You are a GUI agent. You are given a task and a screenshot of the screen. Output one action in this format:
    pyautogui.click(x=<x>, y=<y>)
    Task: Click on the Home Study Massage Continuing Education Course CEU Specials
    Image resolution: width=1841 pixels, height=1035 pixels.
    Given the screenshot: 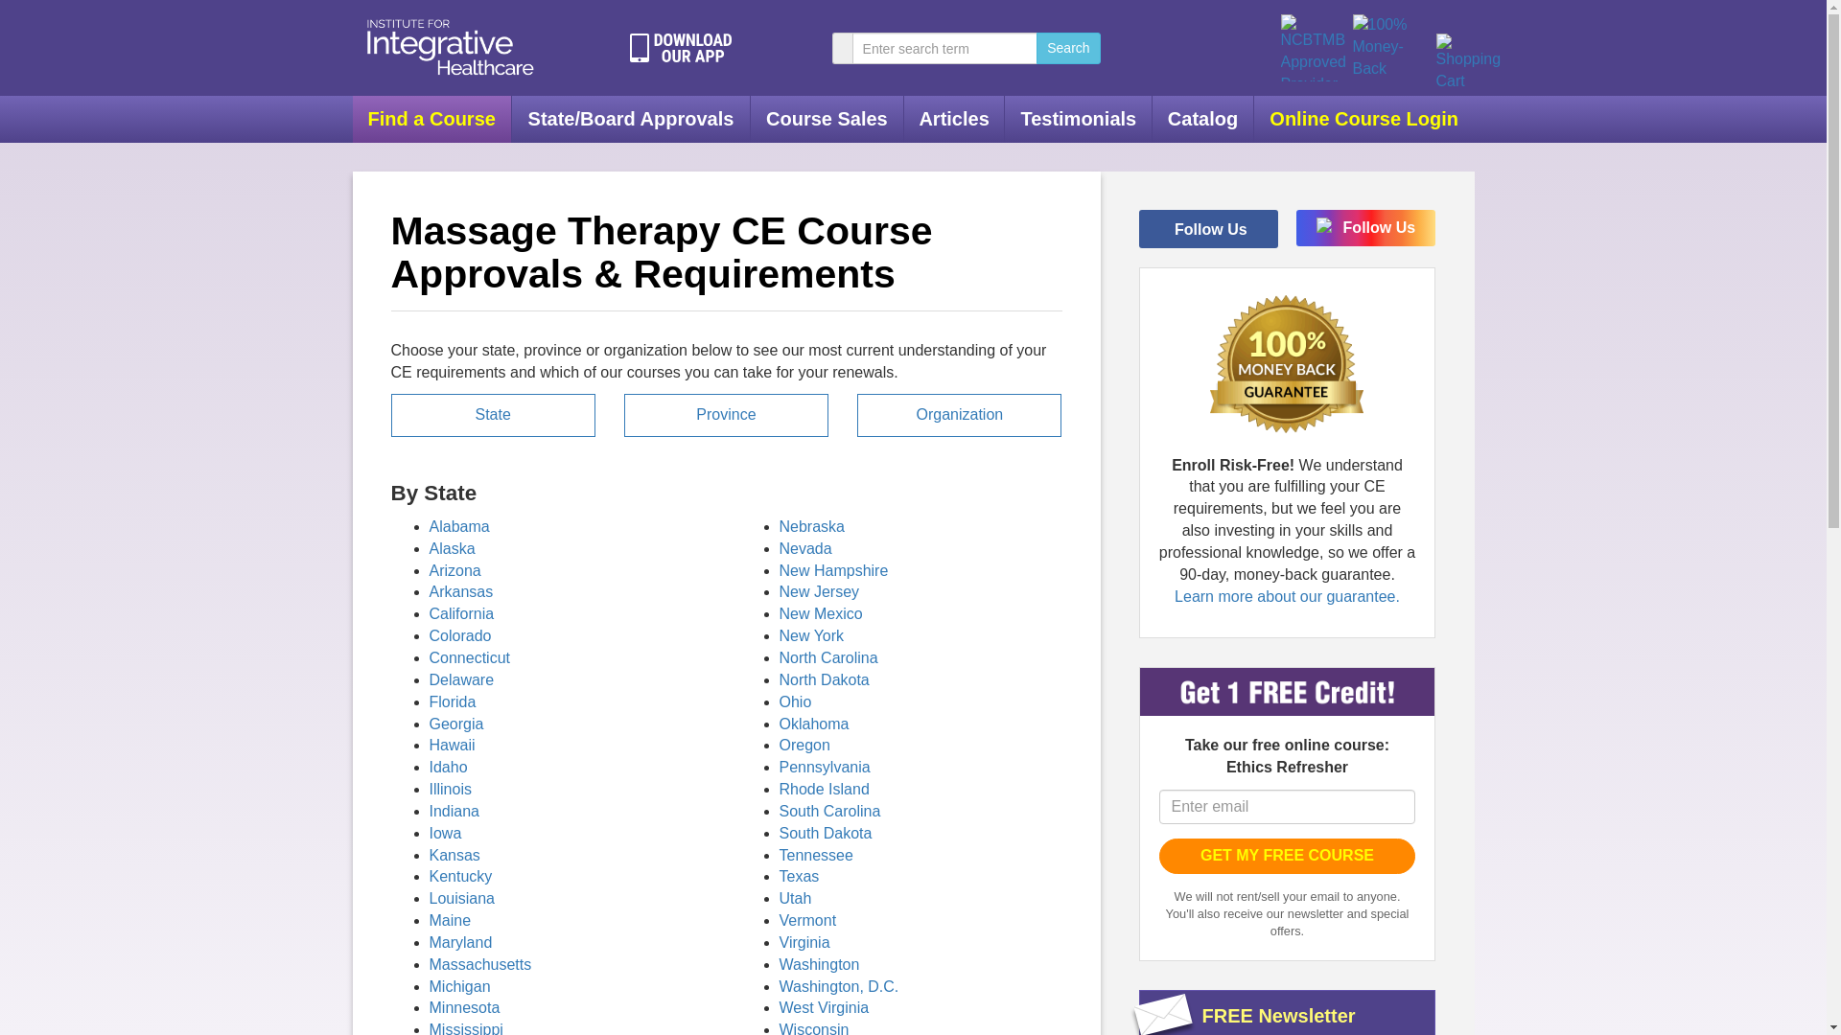 What is the action you would take?
    pyautogui.click(x=827, y=119)
    